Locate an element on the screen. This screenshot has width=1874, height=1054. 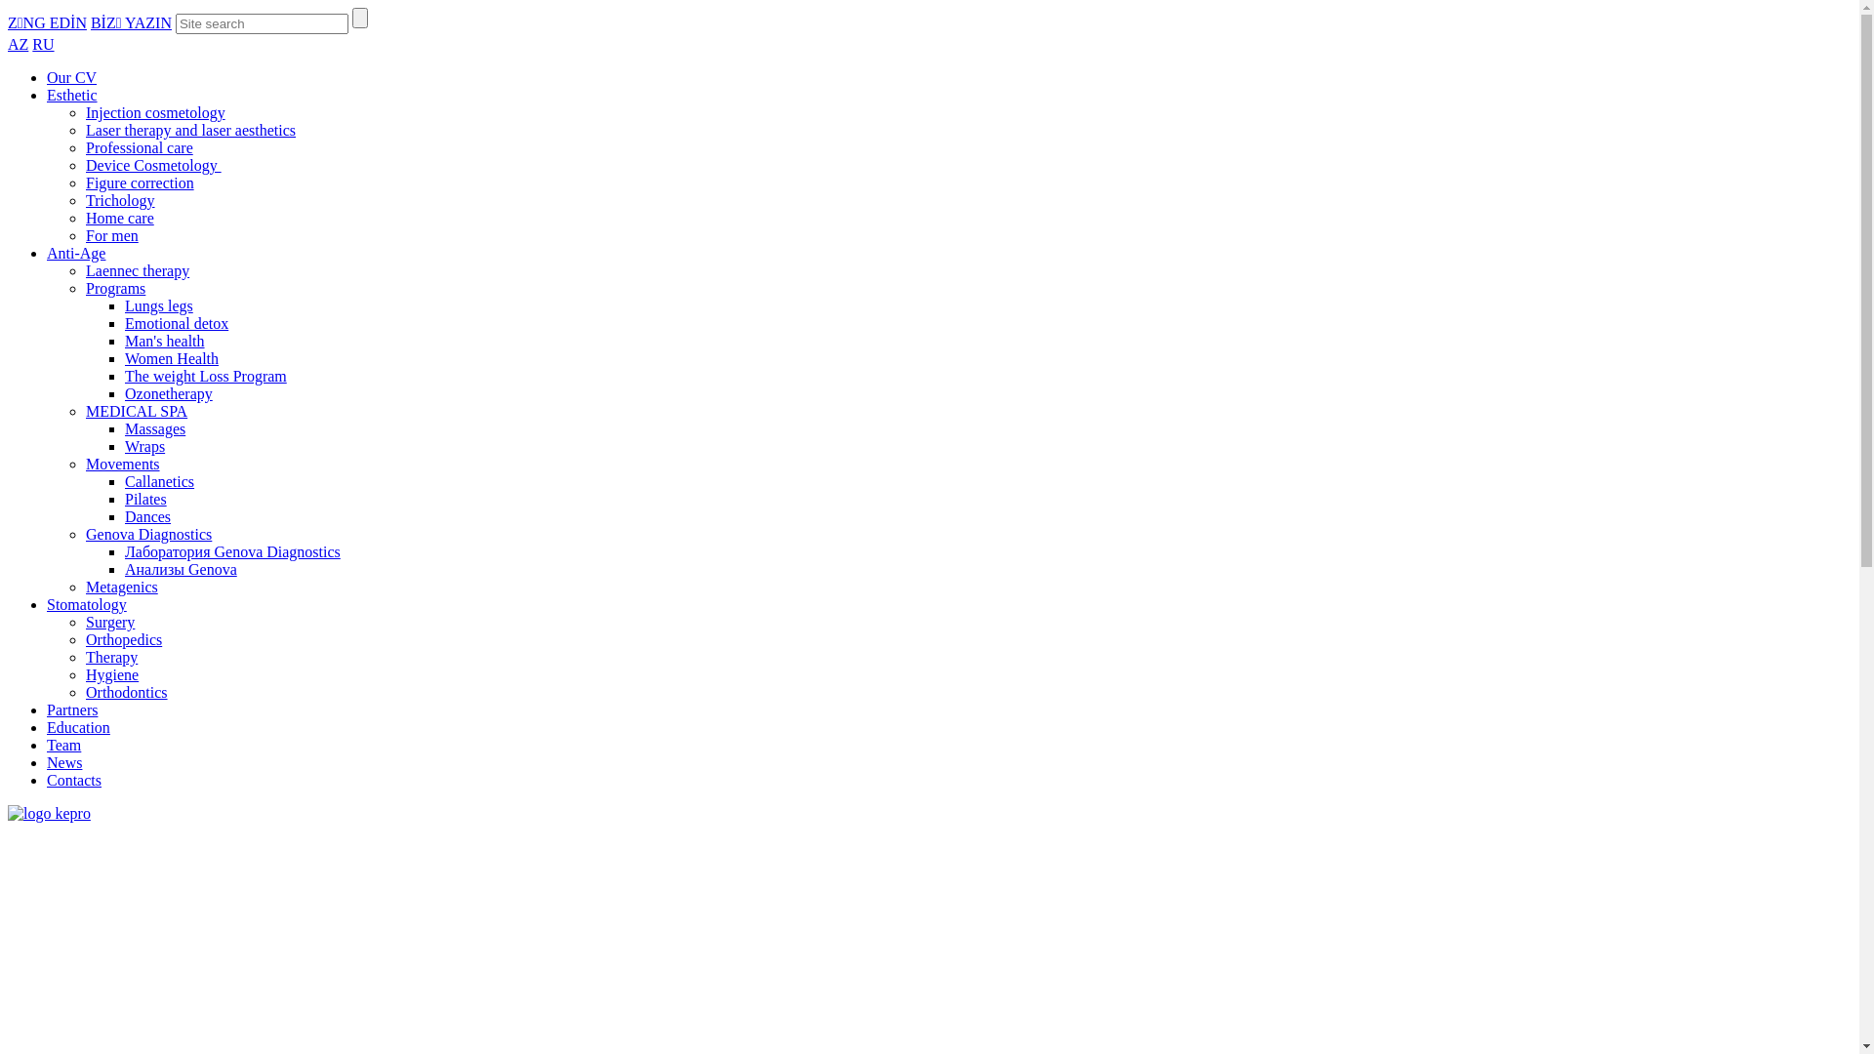
Metagenics is located at coordinates (122, 588).